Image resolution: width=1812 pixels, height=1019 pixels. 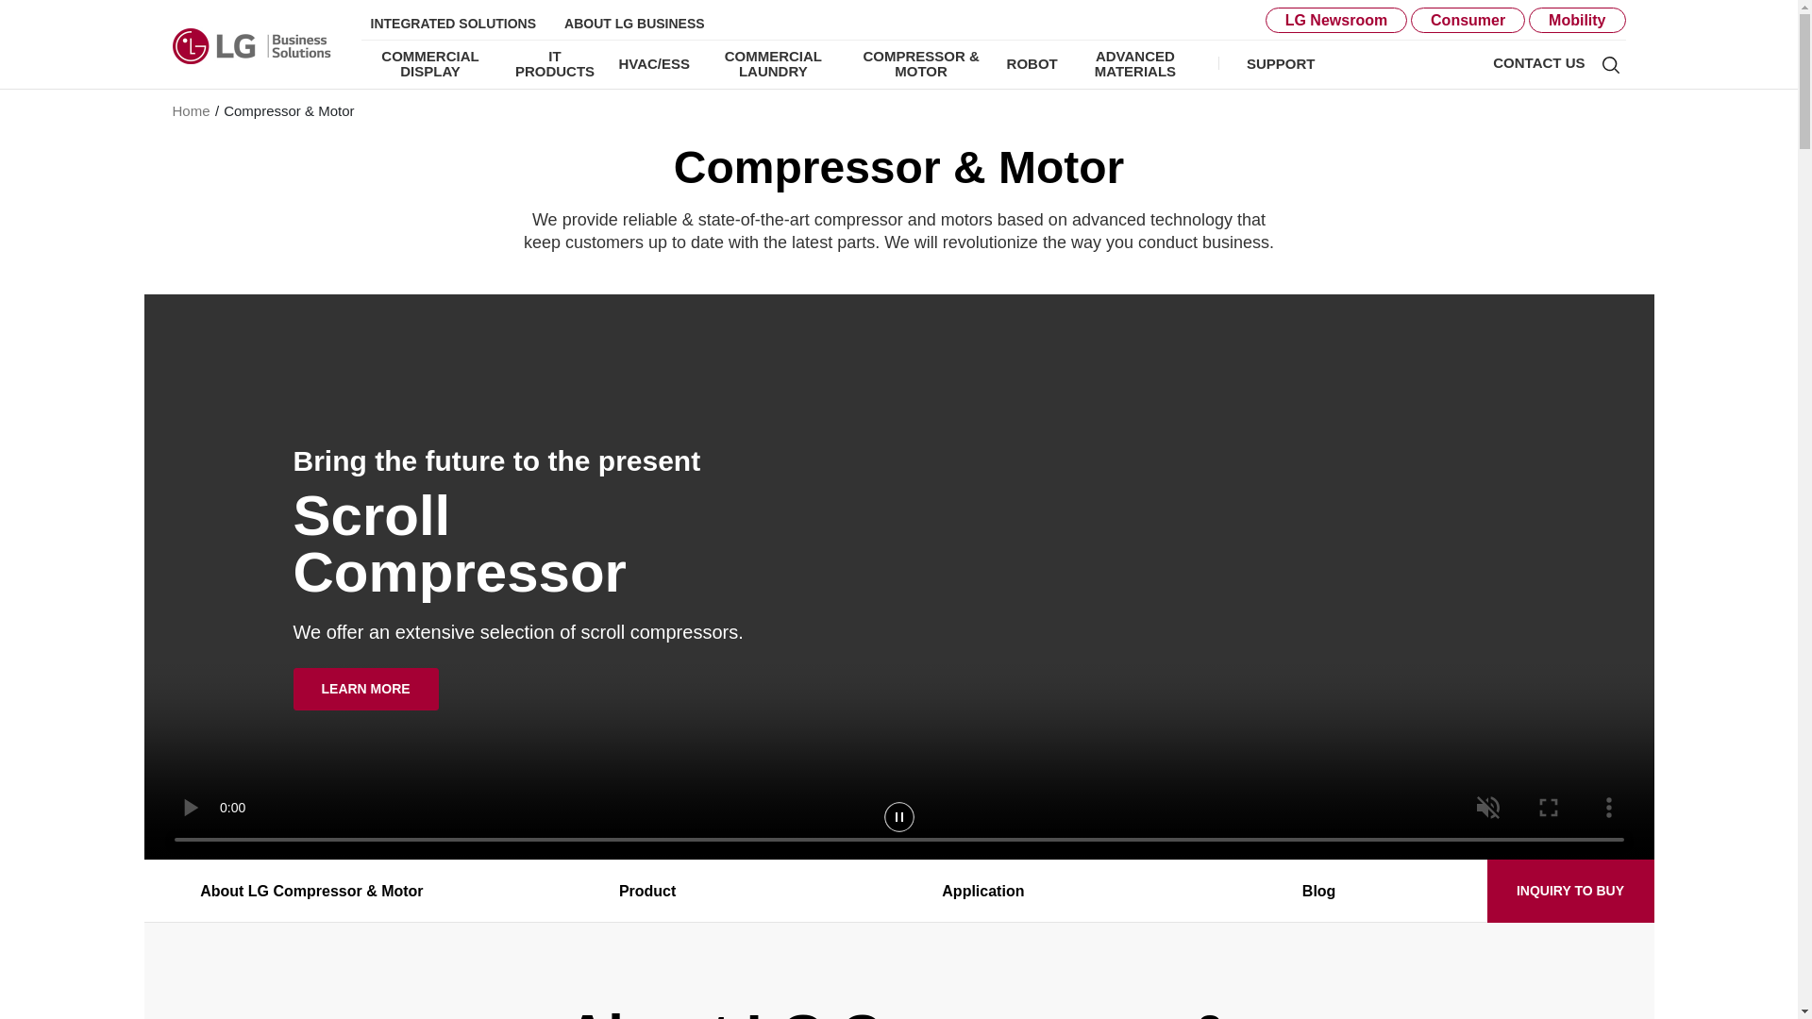 I want to click on Opens in a new window, so click(x=453, y=21).